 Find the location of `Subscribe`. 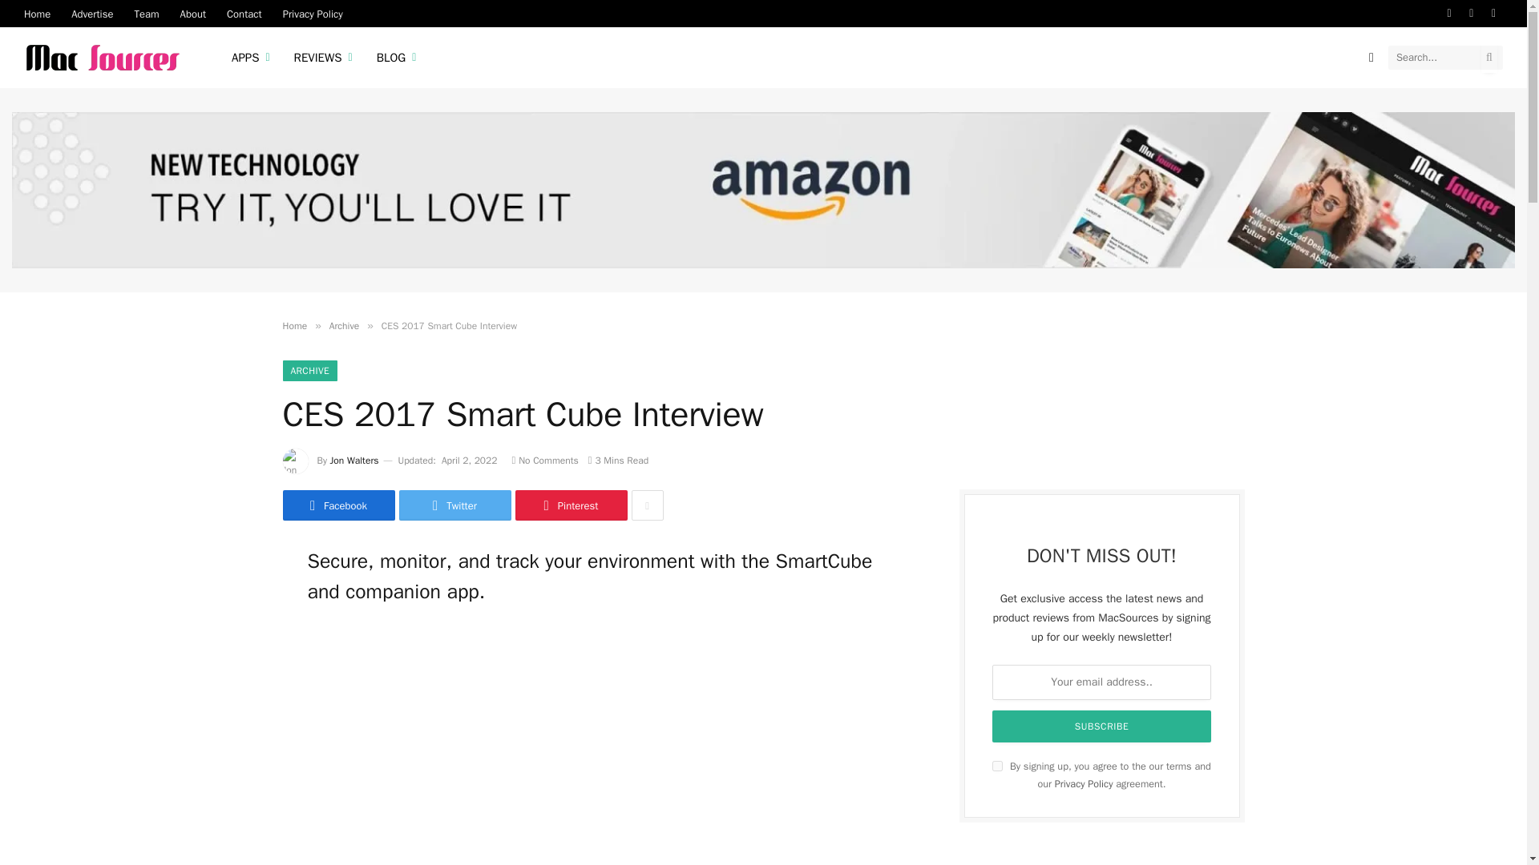

Subscribe is located at coordinates (1102, 726).